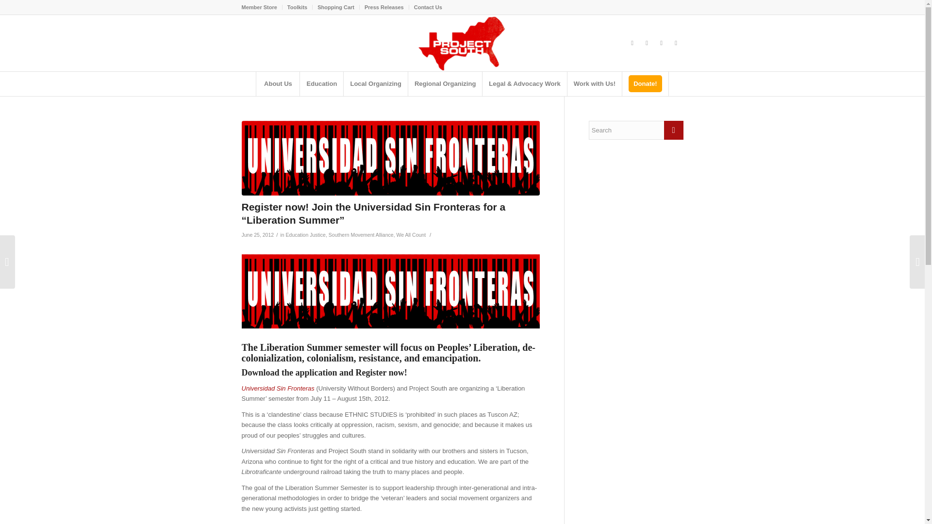 The image size is (932, 524). What do you see at coordinates (661, 43) in the screenshot?
I see `Facebook` at bounding box center [661, 43].